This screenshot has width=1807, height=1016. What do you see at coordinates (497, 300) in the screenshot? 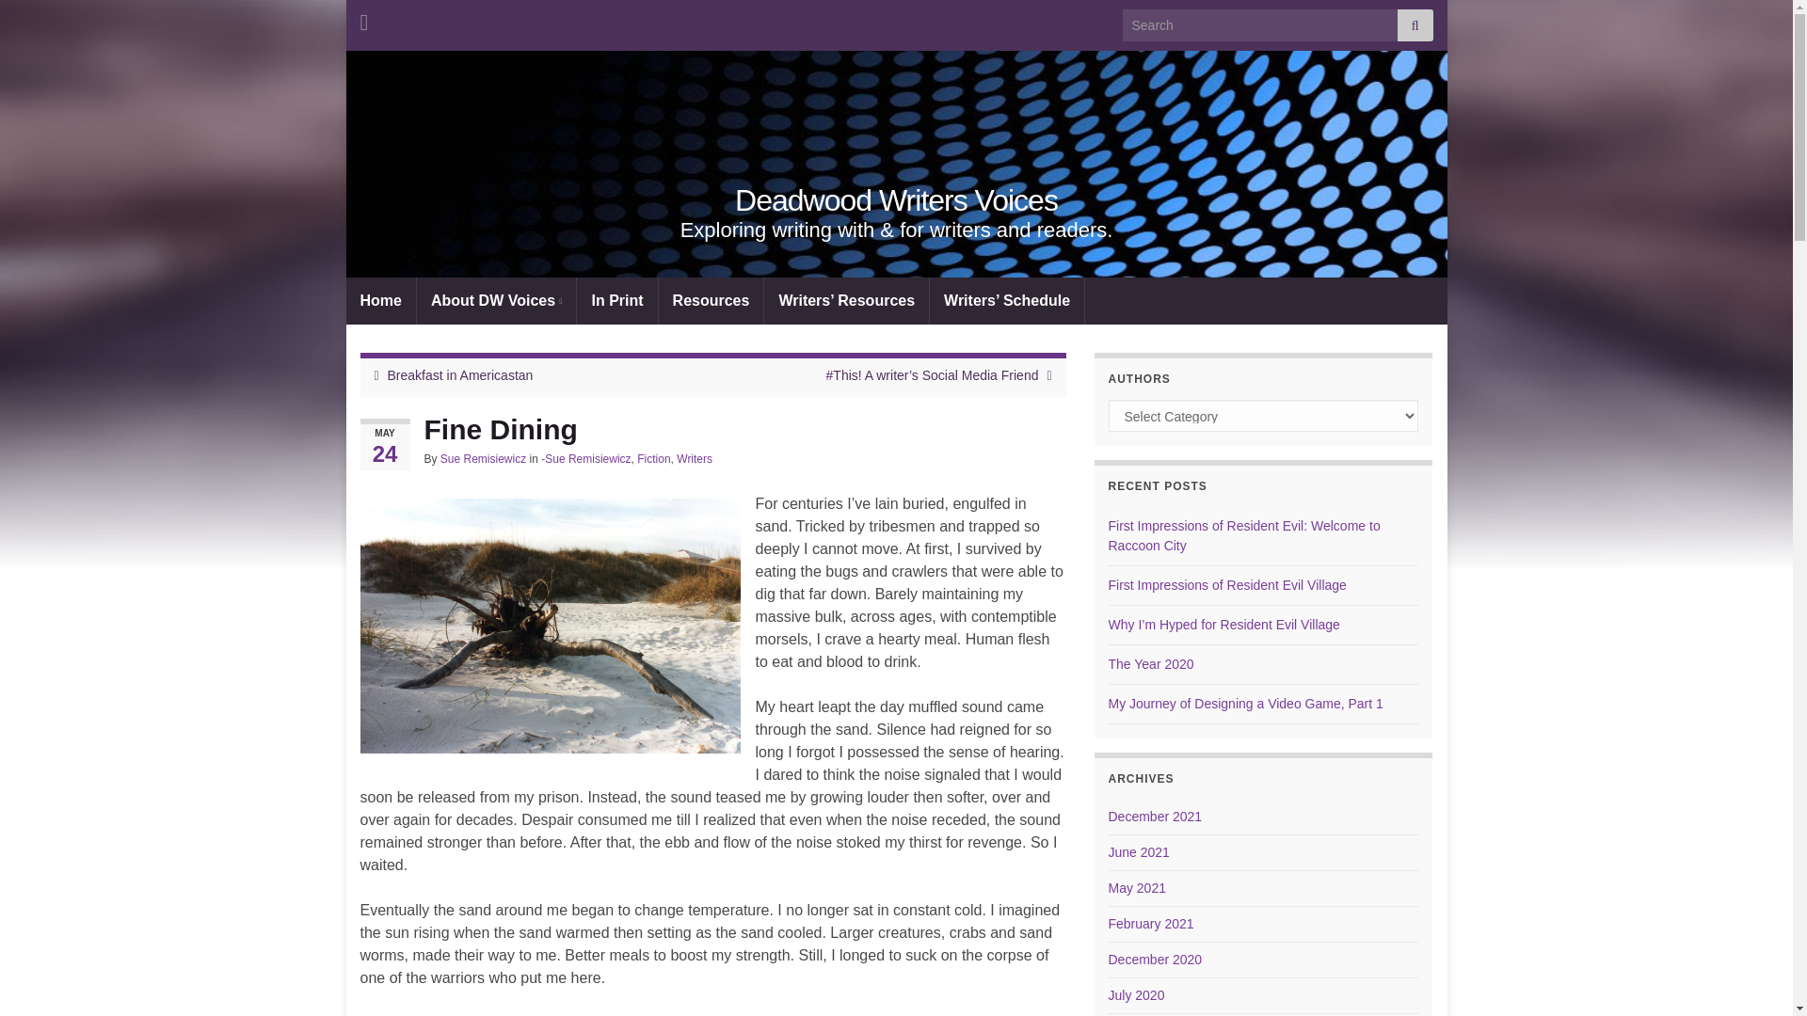
I see `About DW Voices` at bounding box center [497, 300].